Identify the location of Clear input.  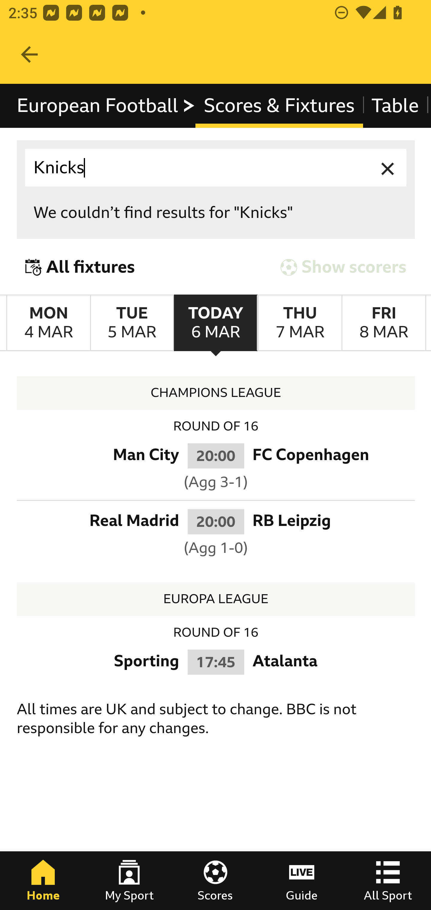
(388, 168).